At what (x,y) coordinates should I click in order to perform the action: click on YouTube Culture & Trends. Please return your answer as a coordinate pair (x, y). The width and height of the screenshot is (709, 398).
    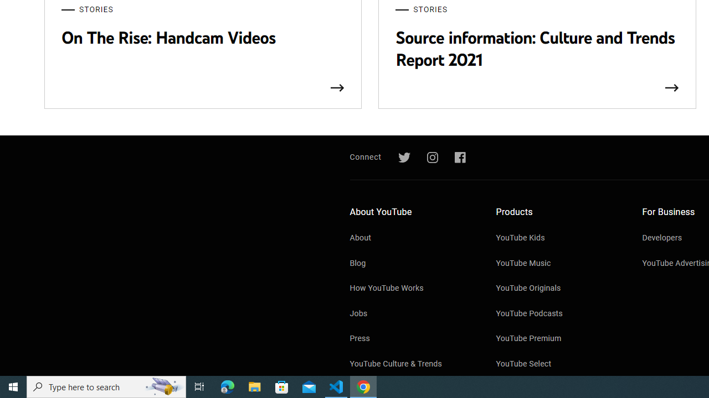
    Looking at the image, I should click on (412, 364).